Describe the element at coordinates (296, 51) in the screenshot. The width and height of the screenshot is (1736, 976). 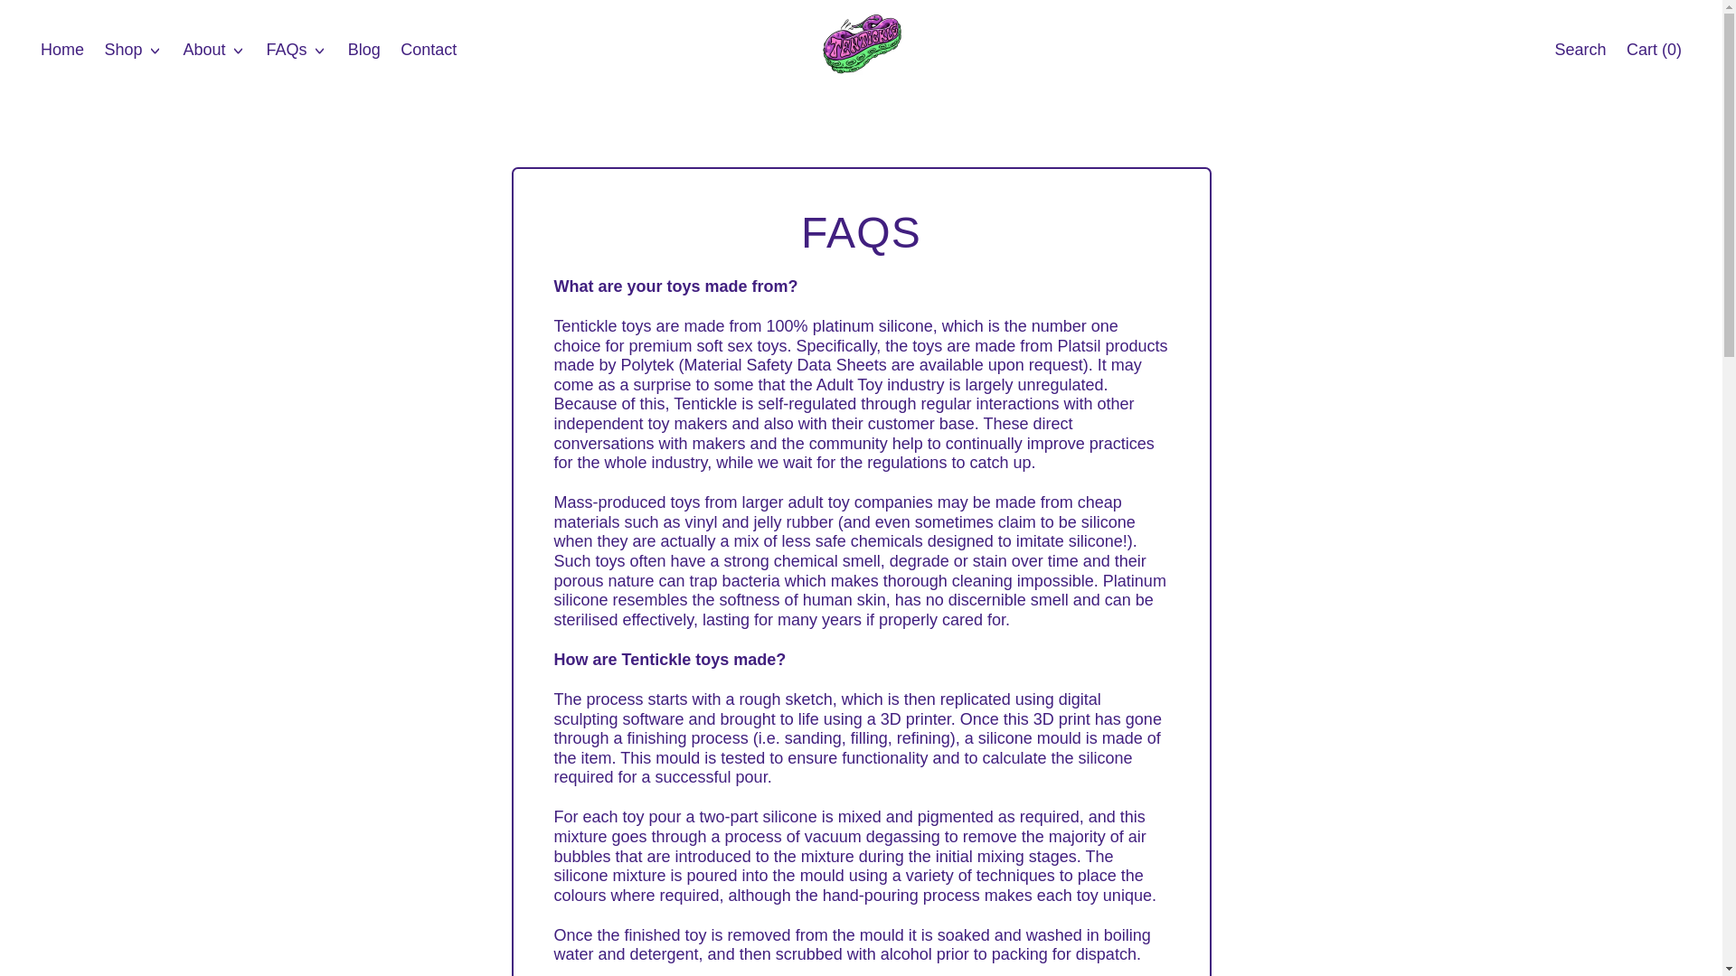
I see `FAQs` at that location.